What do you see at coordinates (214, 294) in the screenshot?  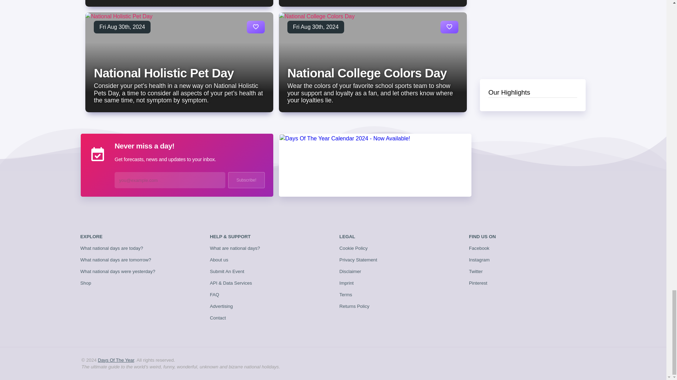 I see `FAQ` at bounding box center [214, 294].